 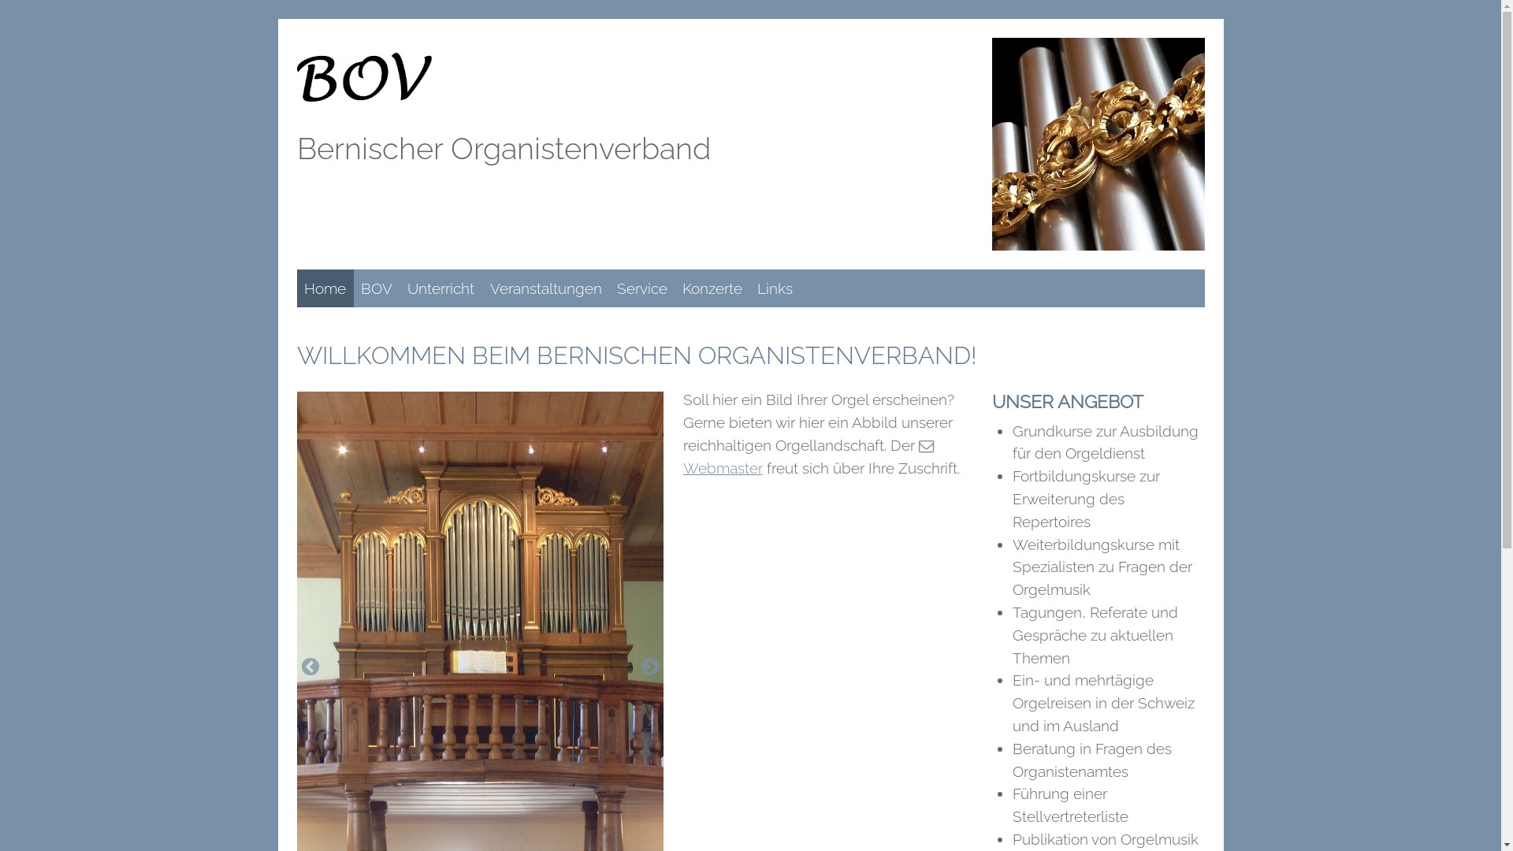 I want to click on Links, so click(x=775, y=288).